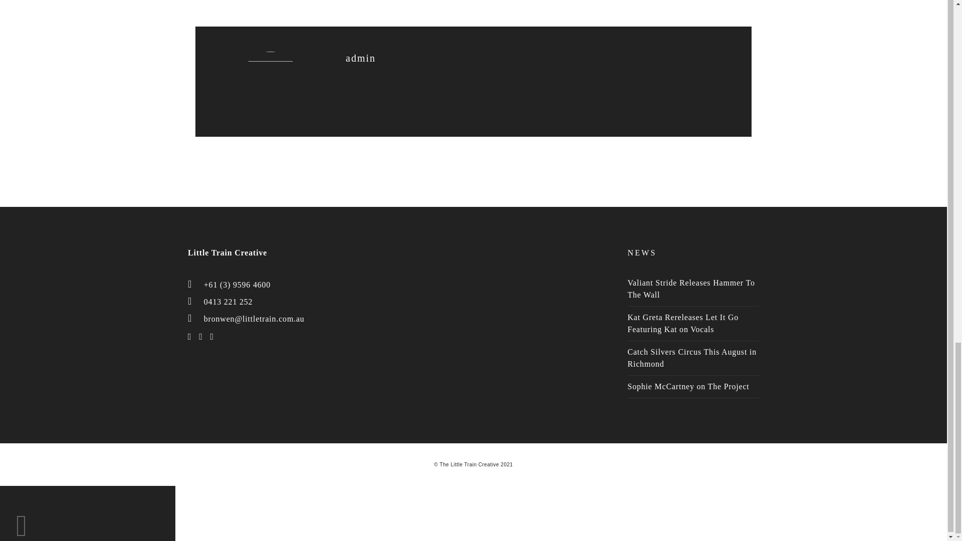  Describe the element at coordinates (691, 358) in the screenshot. I see `Catch Silvers Circus This August in Richmond` at that location.